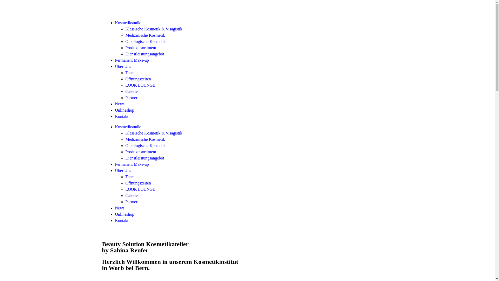  What do you see at coordinates (132, 60) in the screenshot?
I see `Permanent Make-up` at bounding box center [132, 60].